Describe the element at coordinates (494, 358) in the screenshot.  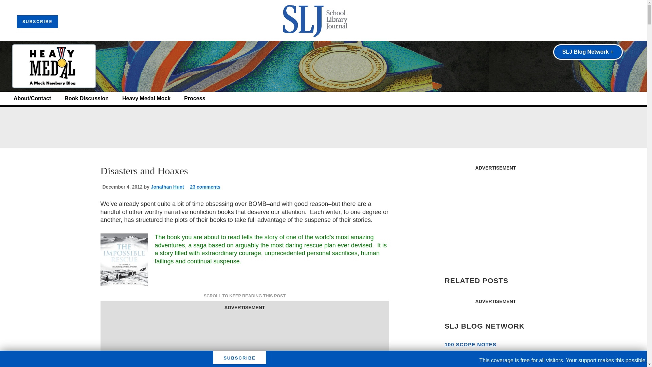
I see `Now on The Yarn: Our 2024 Newbery Honor Winners` at that location.